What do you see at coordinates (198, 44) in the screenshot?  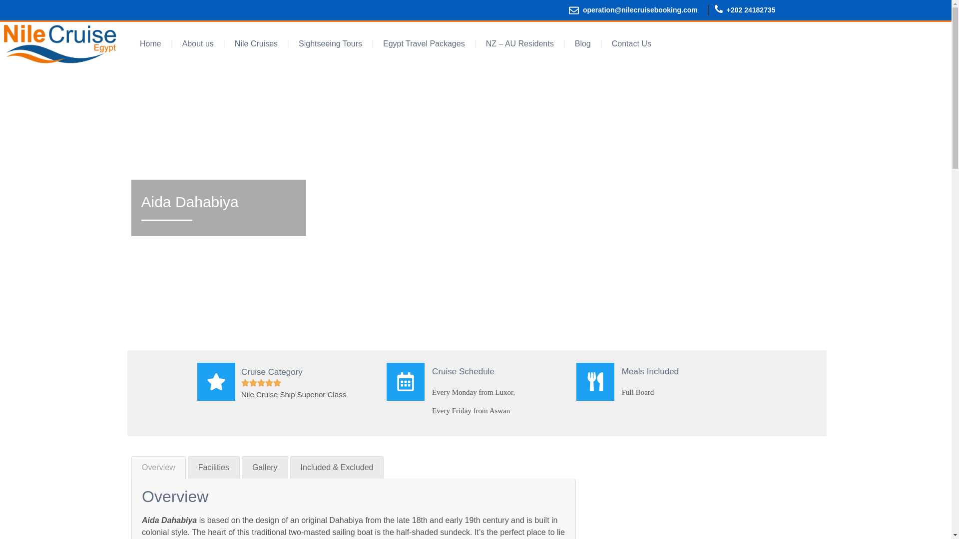 I see `About us` at bounding box center [198, 44].